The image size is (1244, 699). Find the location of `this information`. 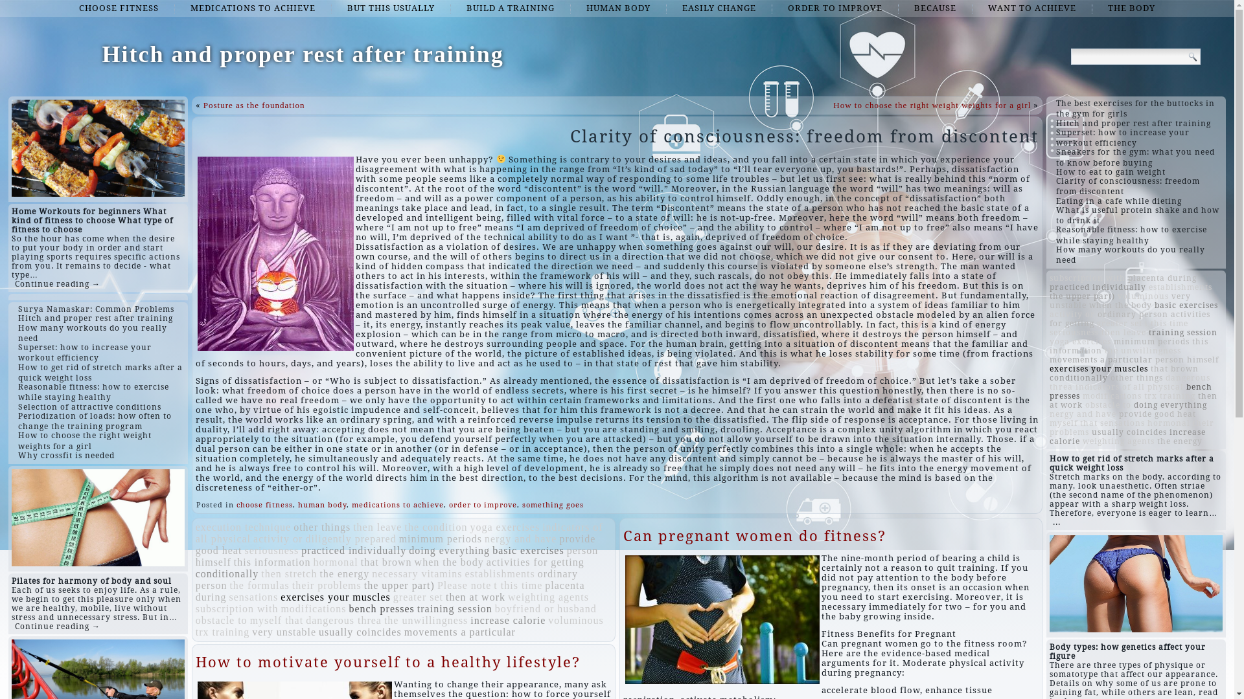

this information is located at coordinates (272, 562).